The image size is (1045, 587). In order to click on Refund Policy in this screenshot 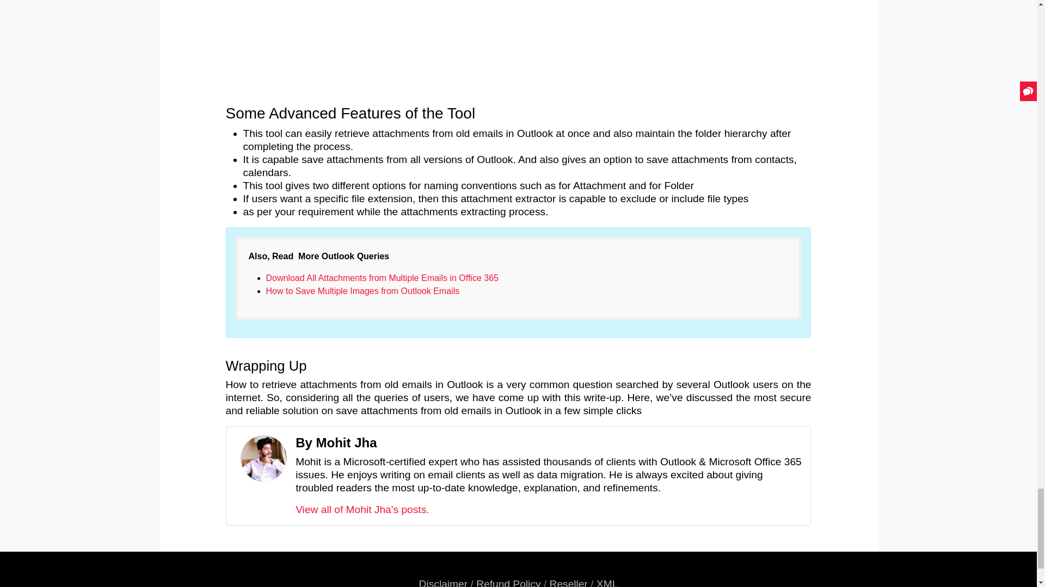, I will do `click(508, 583)`.